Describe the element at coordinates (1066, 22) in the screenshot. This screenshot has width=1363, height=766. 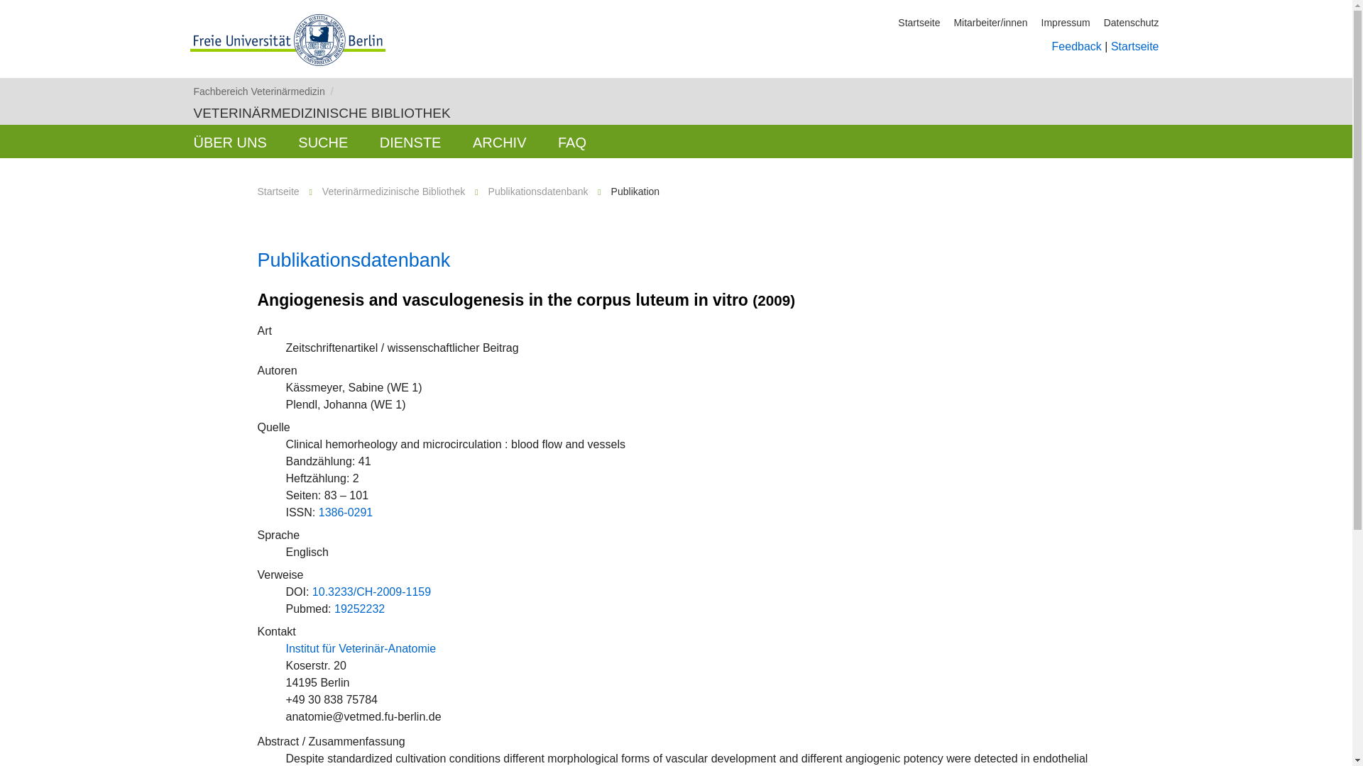
I see `Impressum` at that location.